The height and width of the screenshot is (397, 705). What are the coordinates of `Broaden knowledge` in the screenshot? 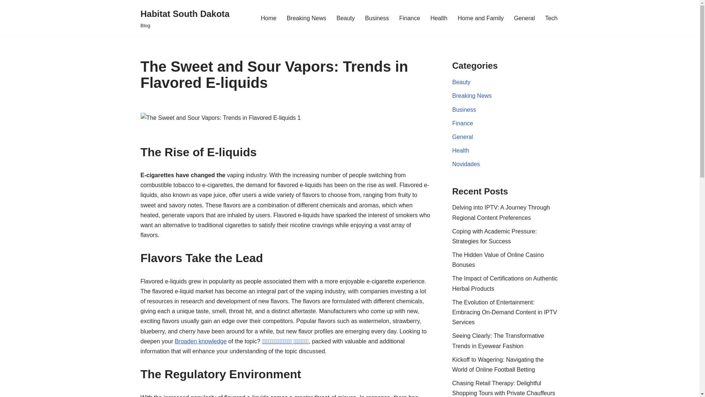 It's located at (494, 236).